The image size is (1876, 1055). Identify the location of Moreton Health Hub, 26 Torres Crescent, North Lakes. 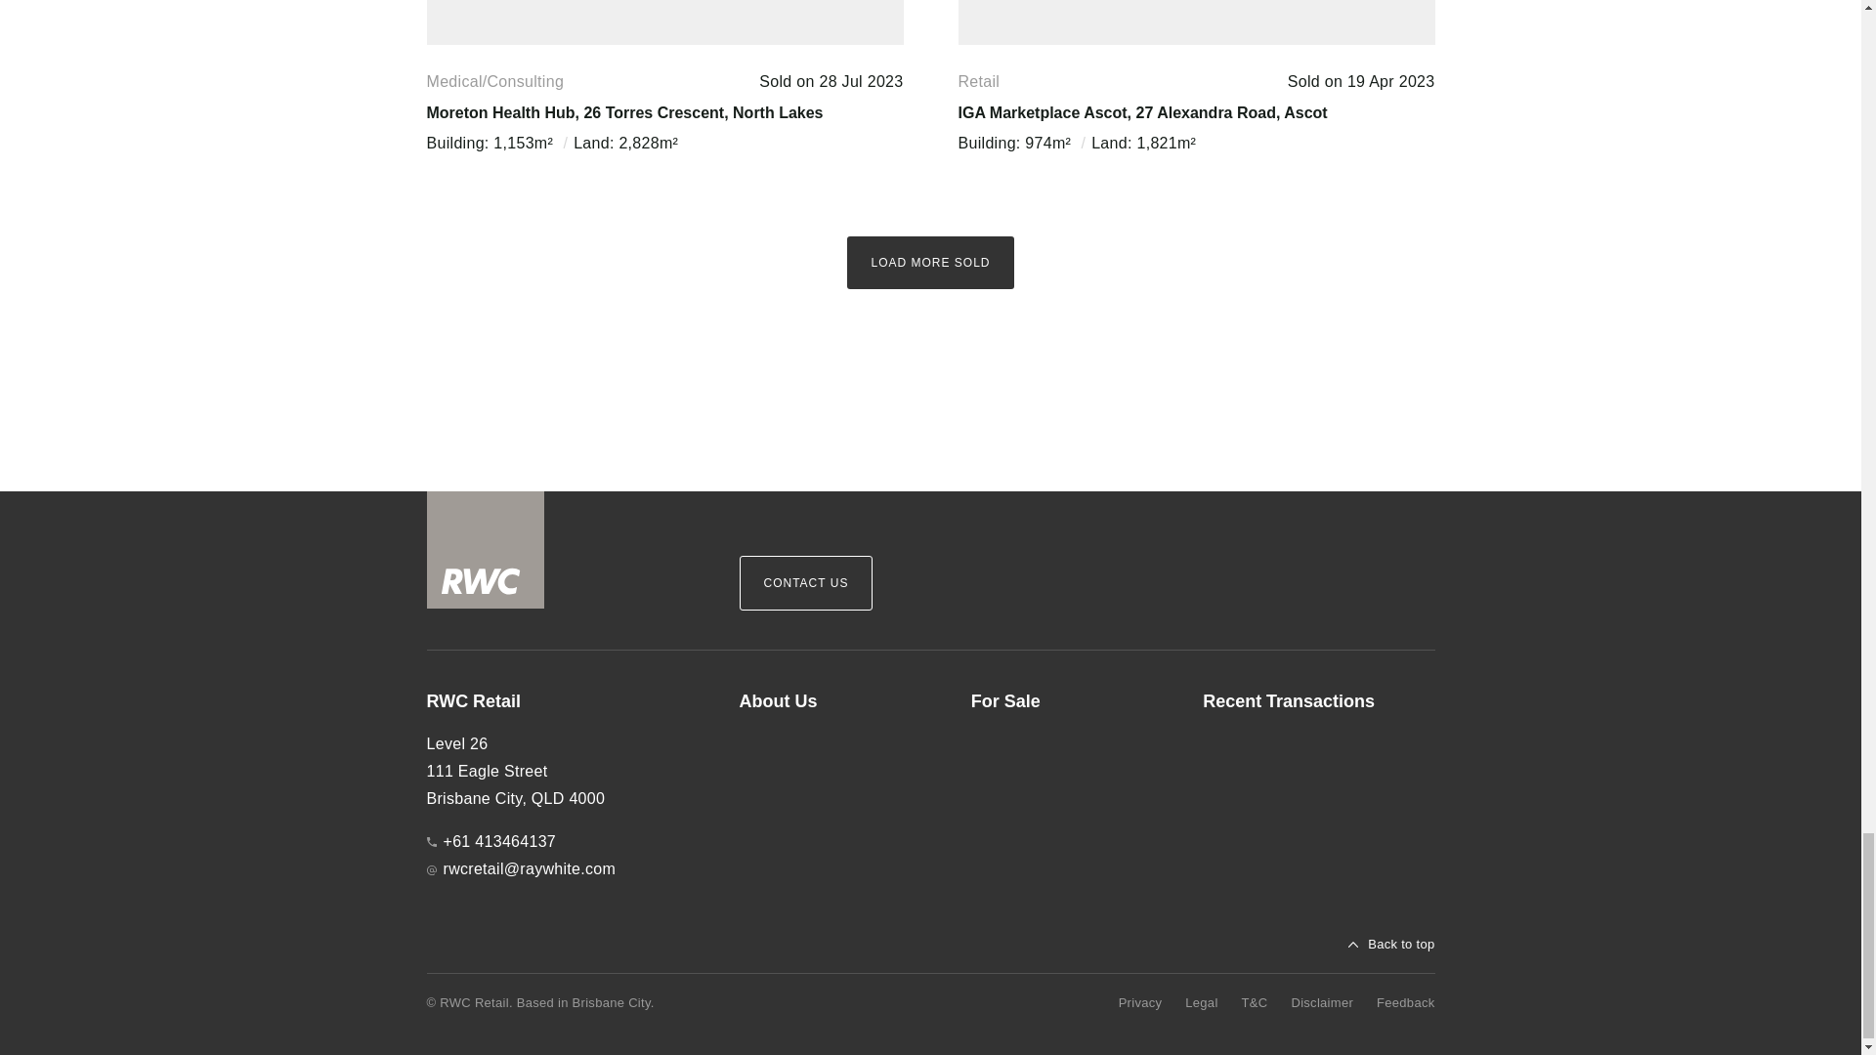
(623, 112).